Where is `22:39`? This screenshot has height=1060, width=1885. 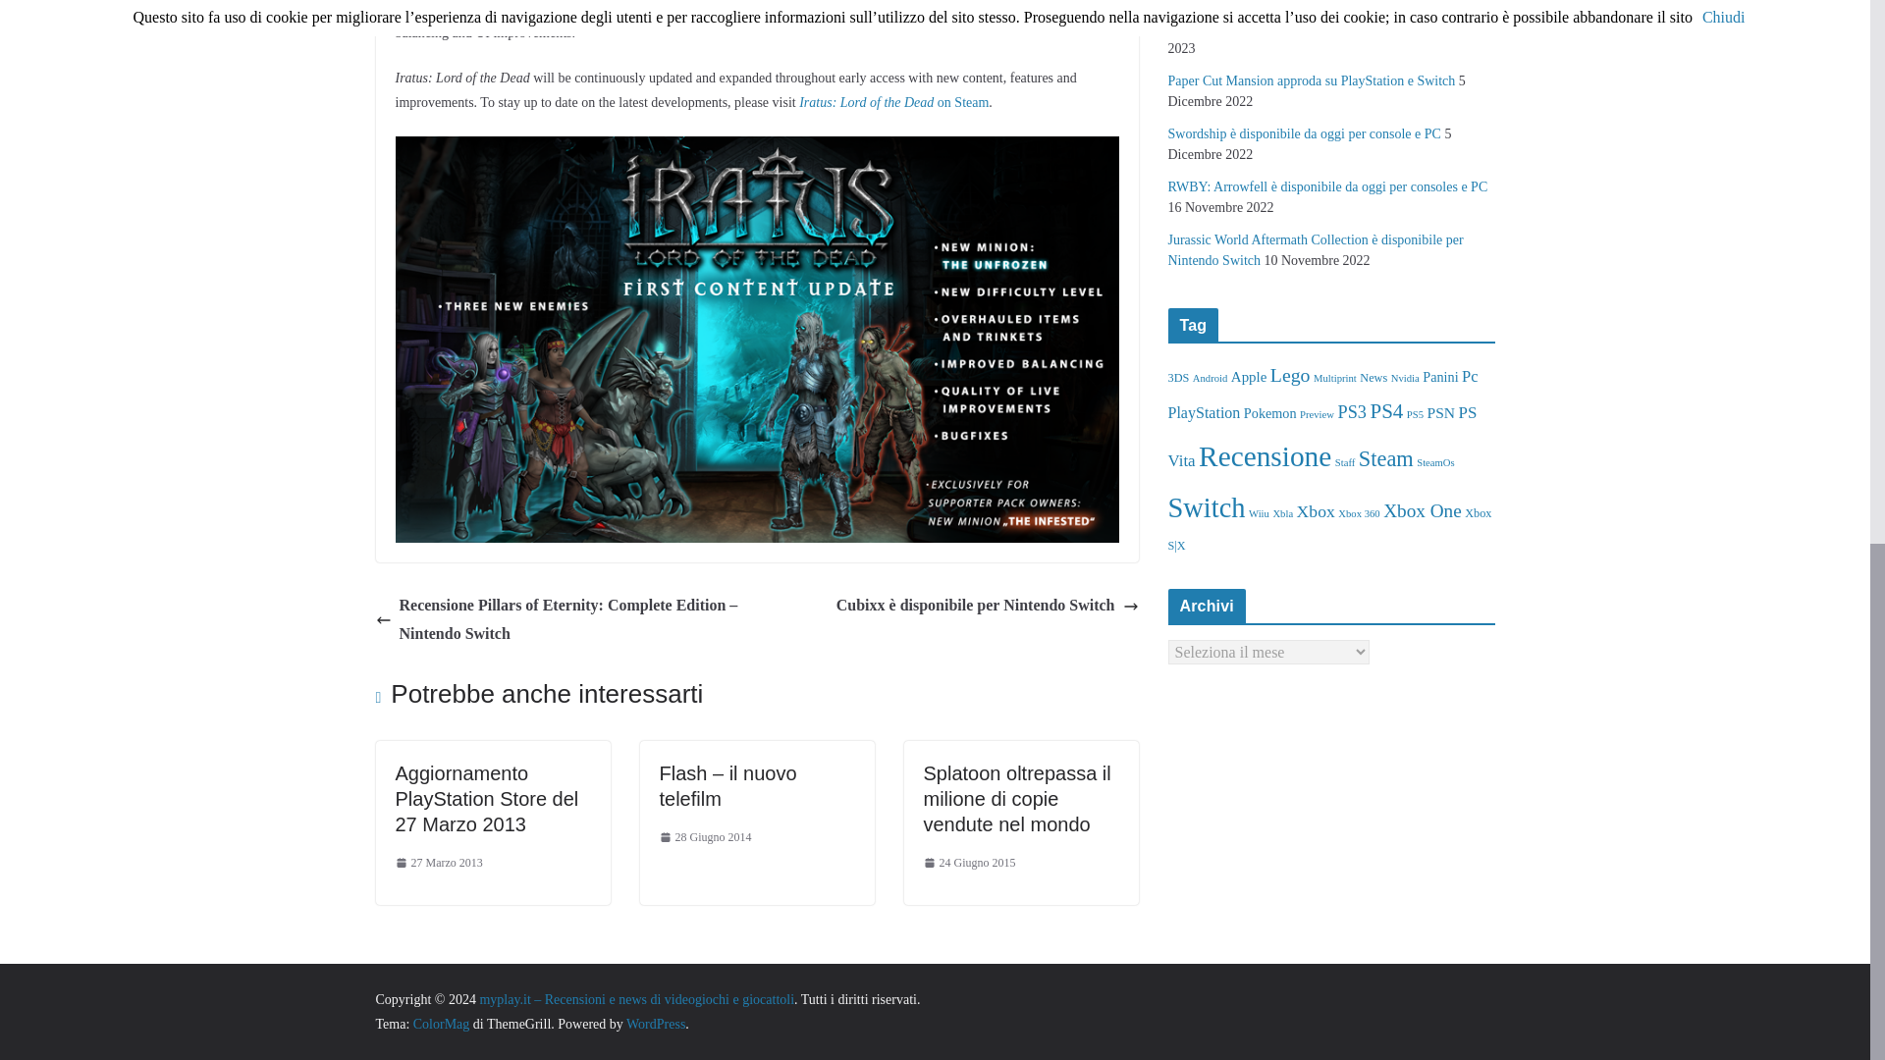
22:39 is located at coordinates (706, 838).